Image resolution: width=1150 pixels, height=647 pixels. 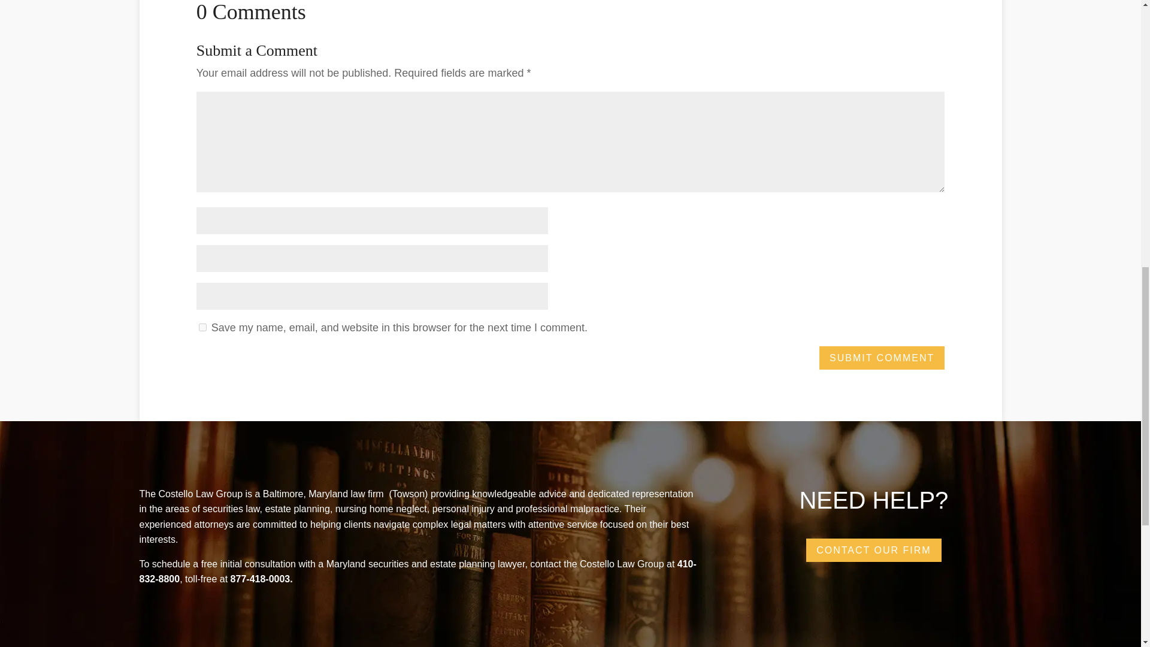 I want to click on yes, so click(x=202, y=327).